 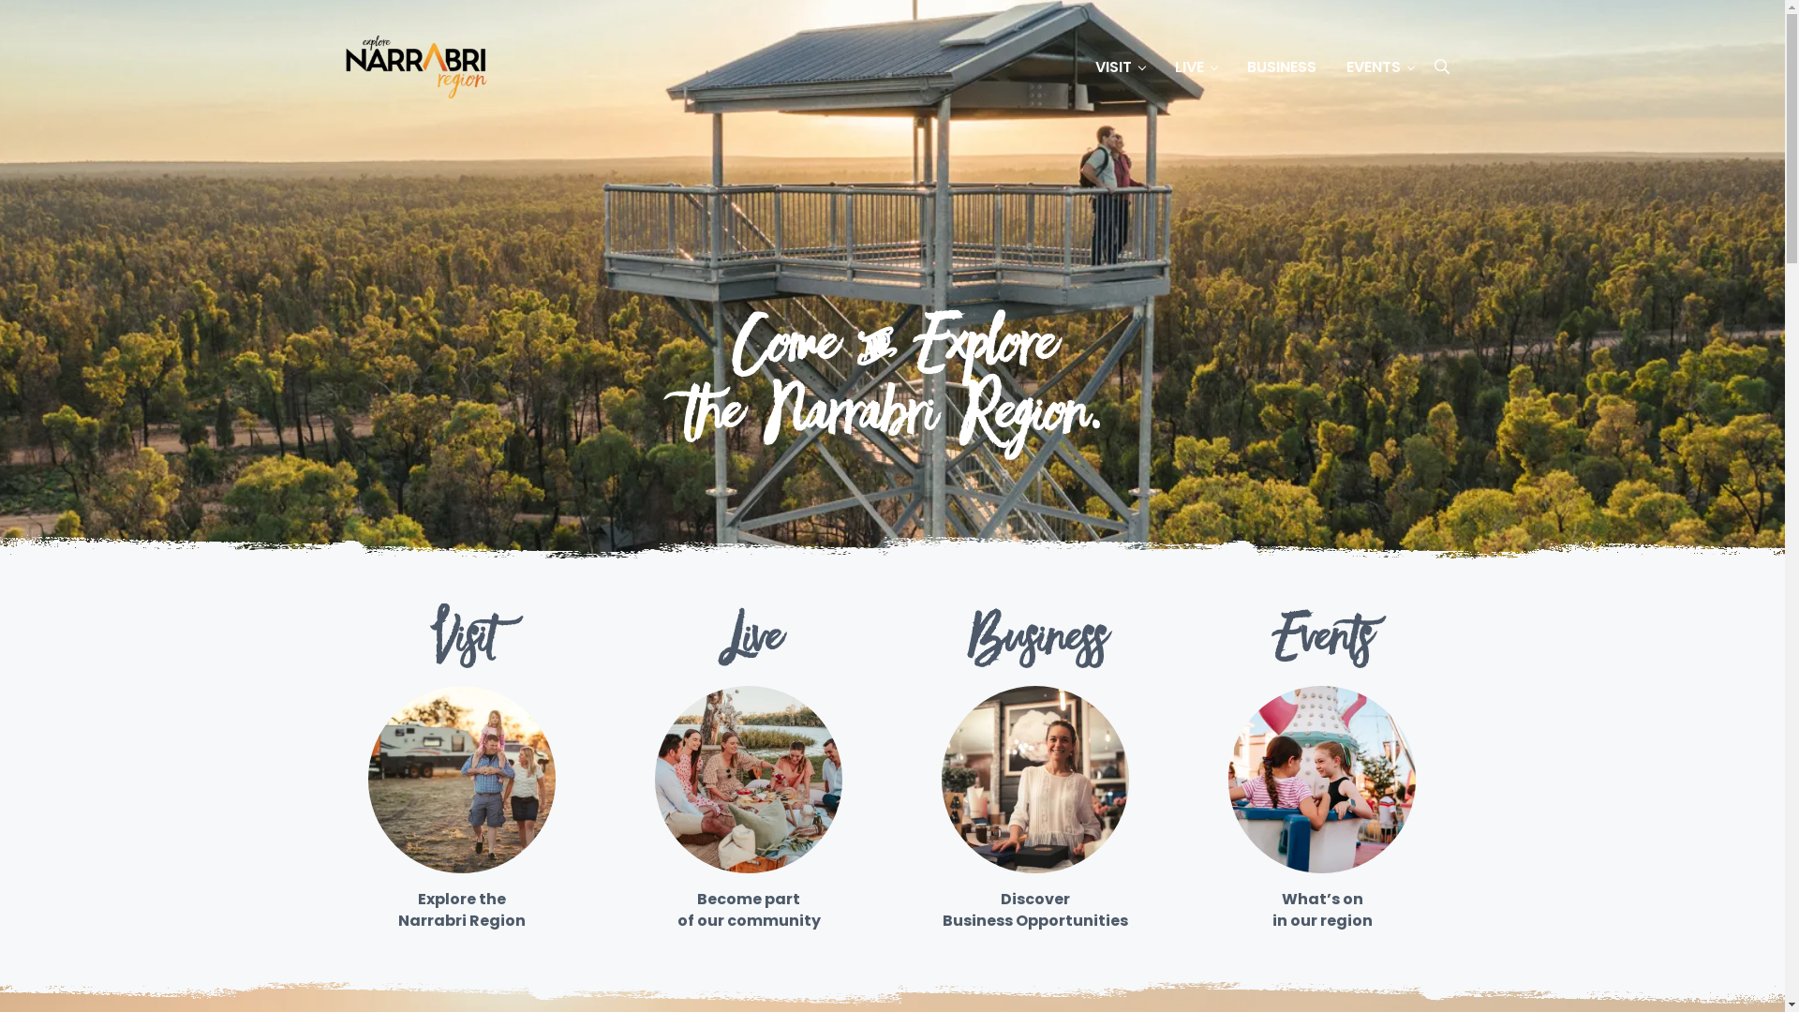 What do you see at coordinates (1035, 643) in the screenshot?
I see `Business` at bounding box center [1035, 643].